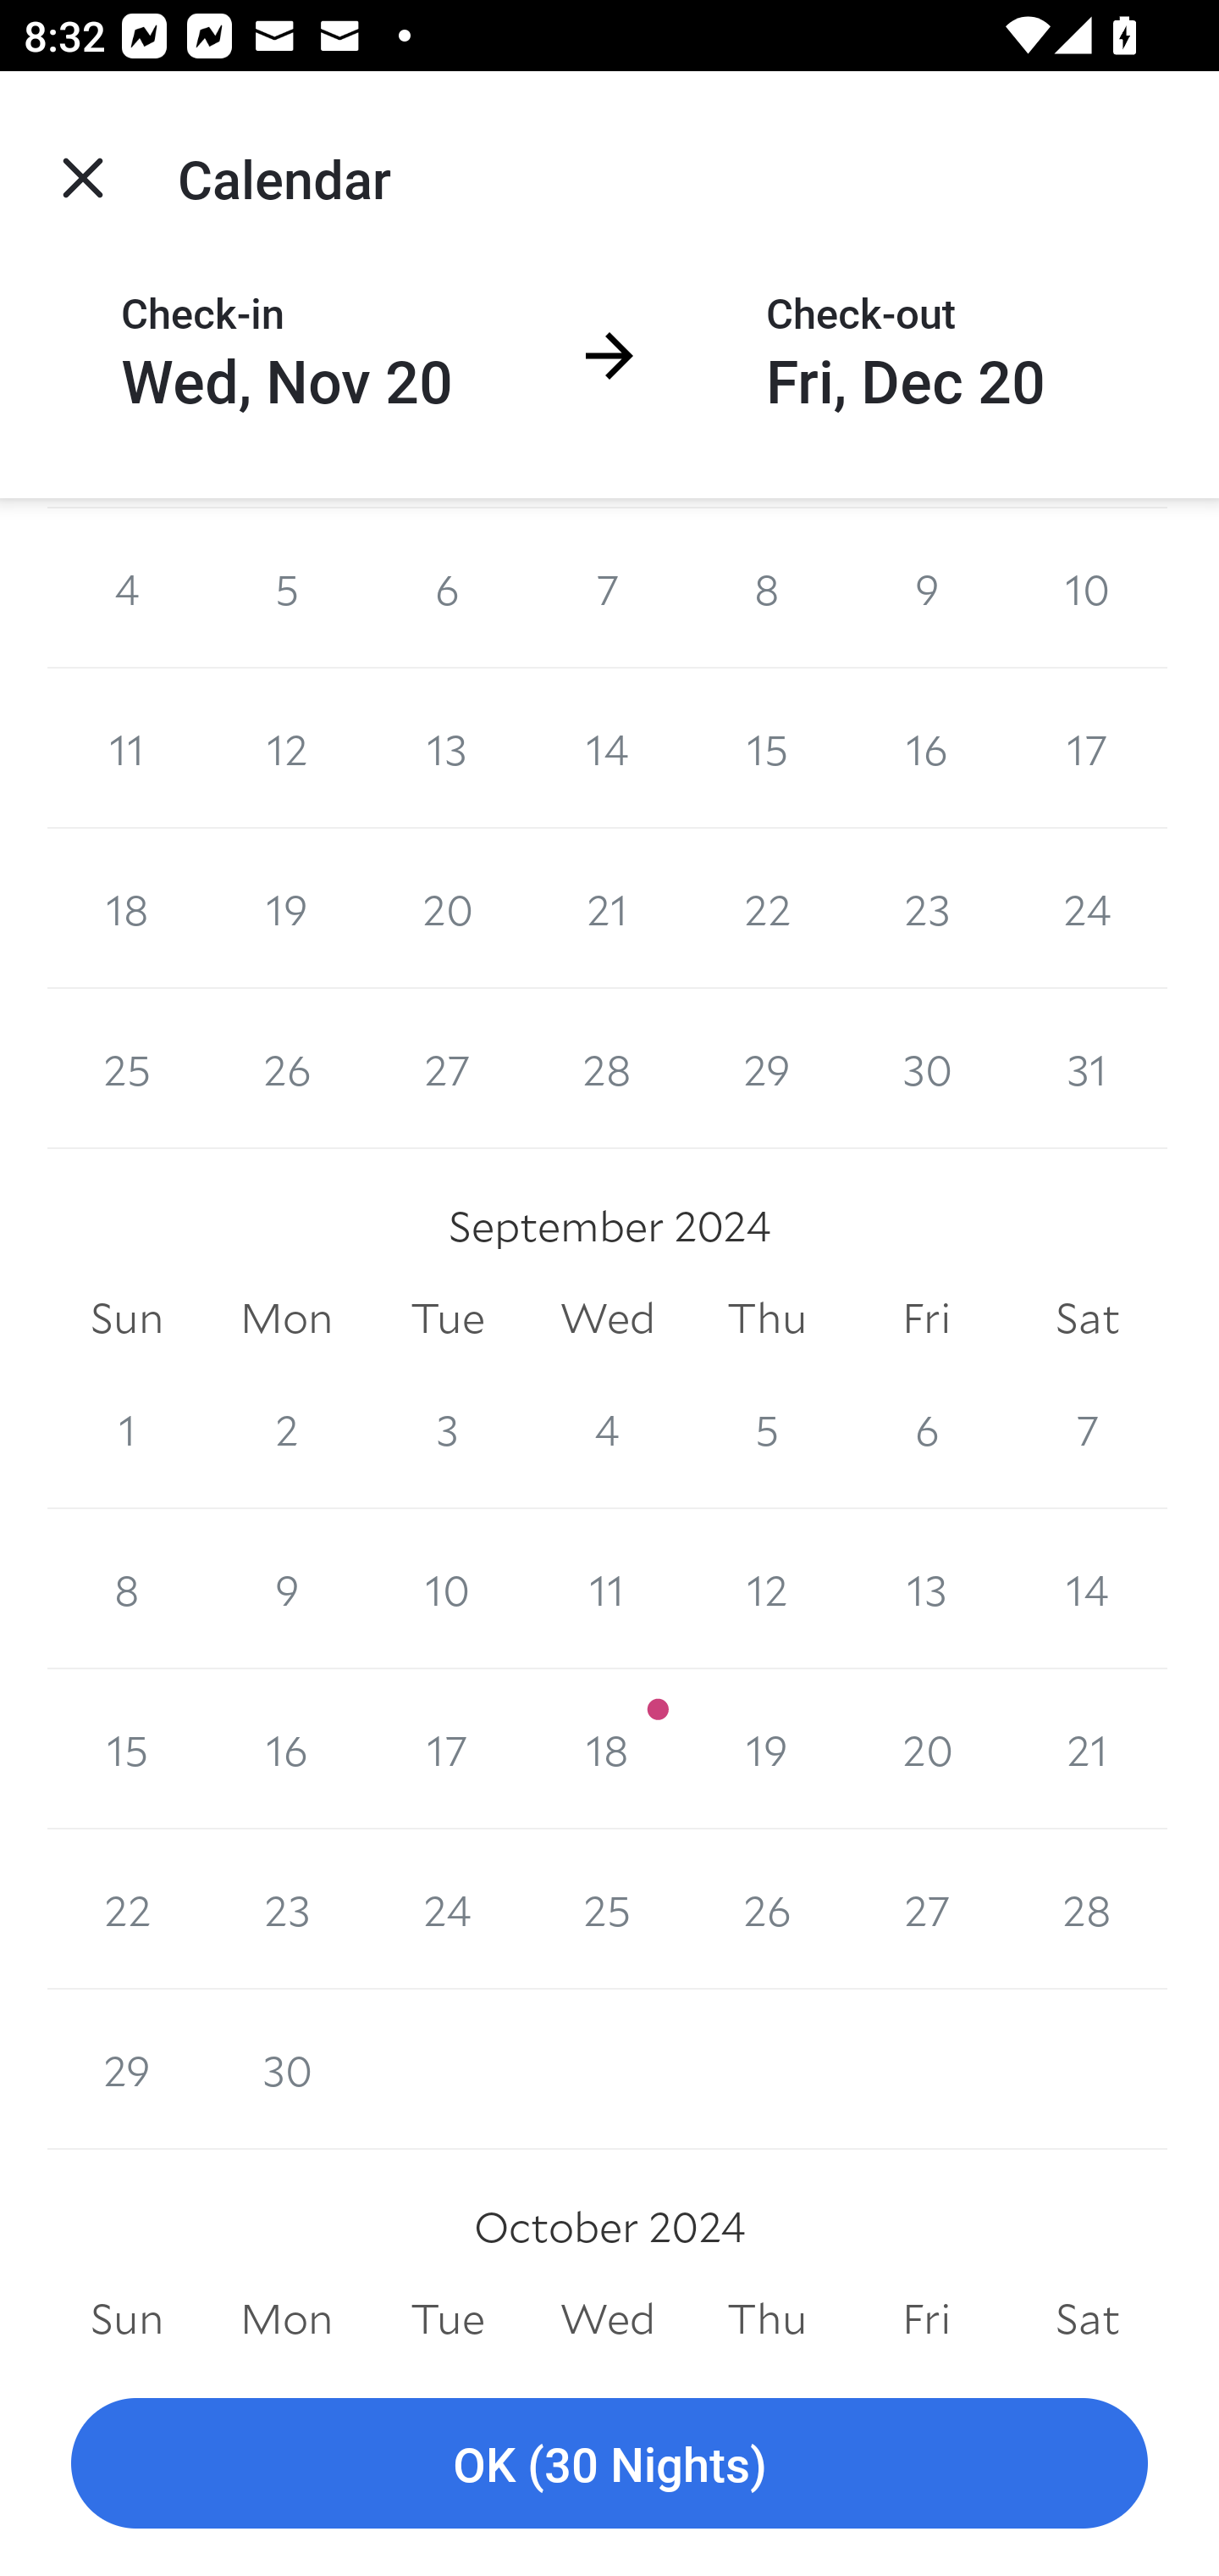 This screenshot has height=2576, width=1219. I want to click on 25 25 September 2024, so click(608, 1908).